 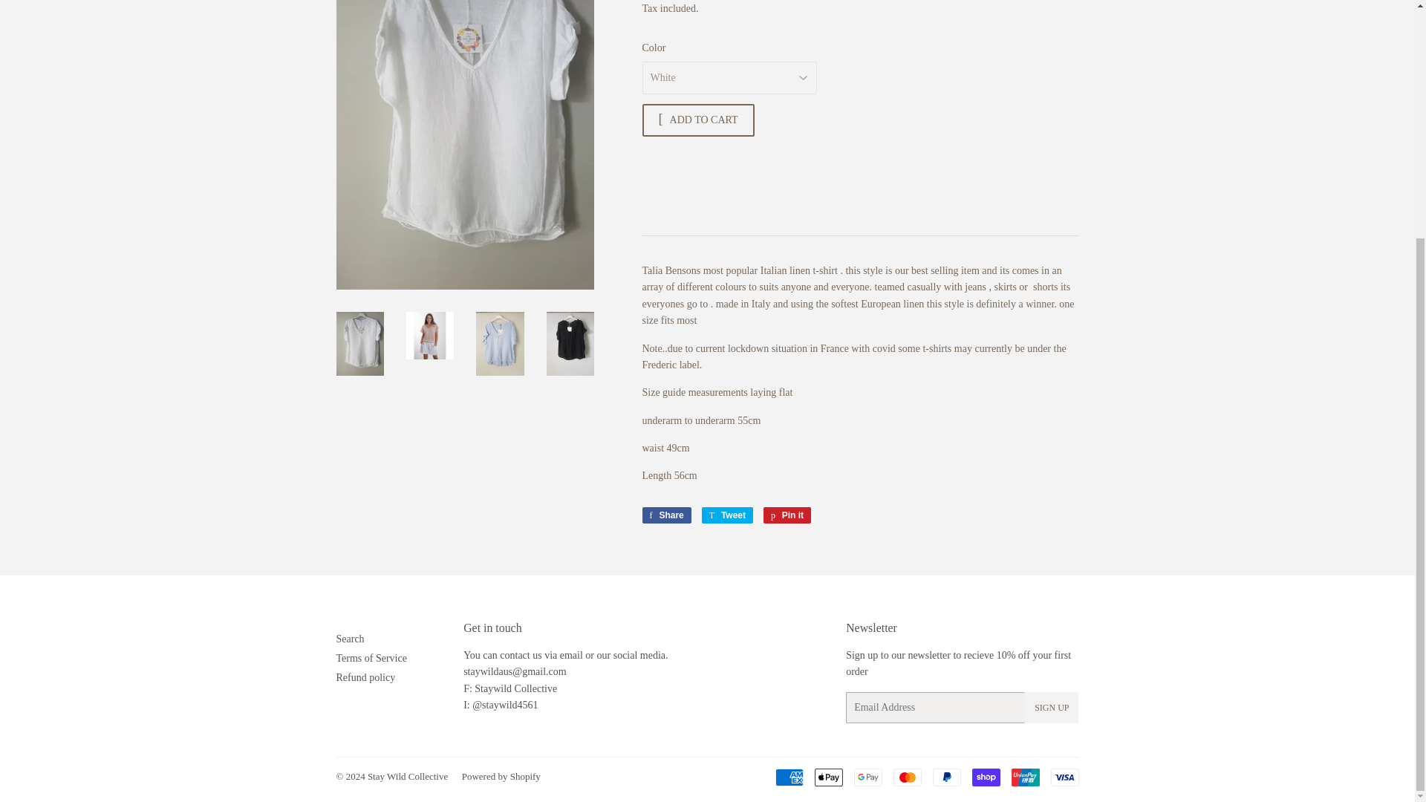 What do you see at coordinates (1025, 777) in the screenshot?
I see `Union Pay` at bounding box center [1025, 777].